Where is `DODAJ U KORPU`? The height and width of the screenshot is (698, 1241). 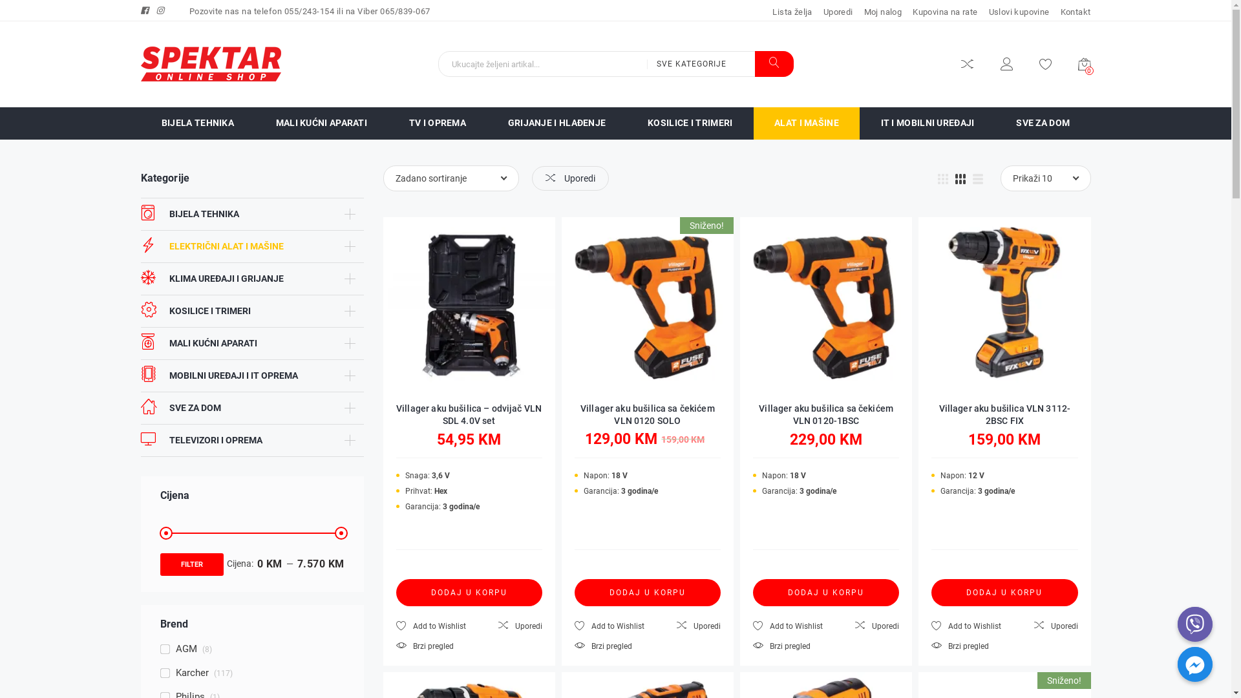
DODAJ U KORPU is located at coordinates (469, 593).